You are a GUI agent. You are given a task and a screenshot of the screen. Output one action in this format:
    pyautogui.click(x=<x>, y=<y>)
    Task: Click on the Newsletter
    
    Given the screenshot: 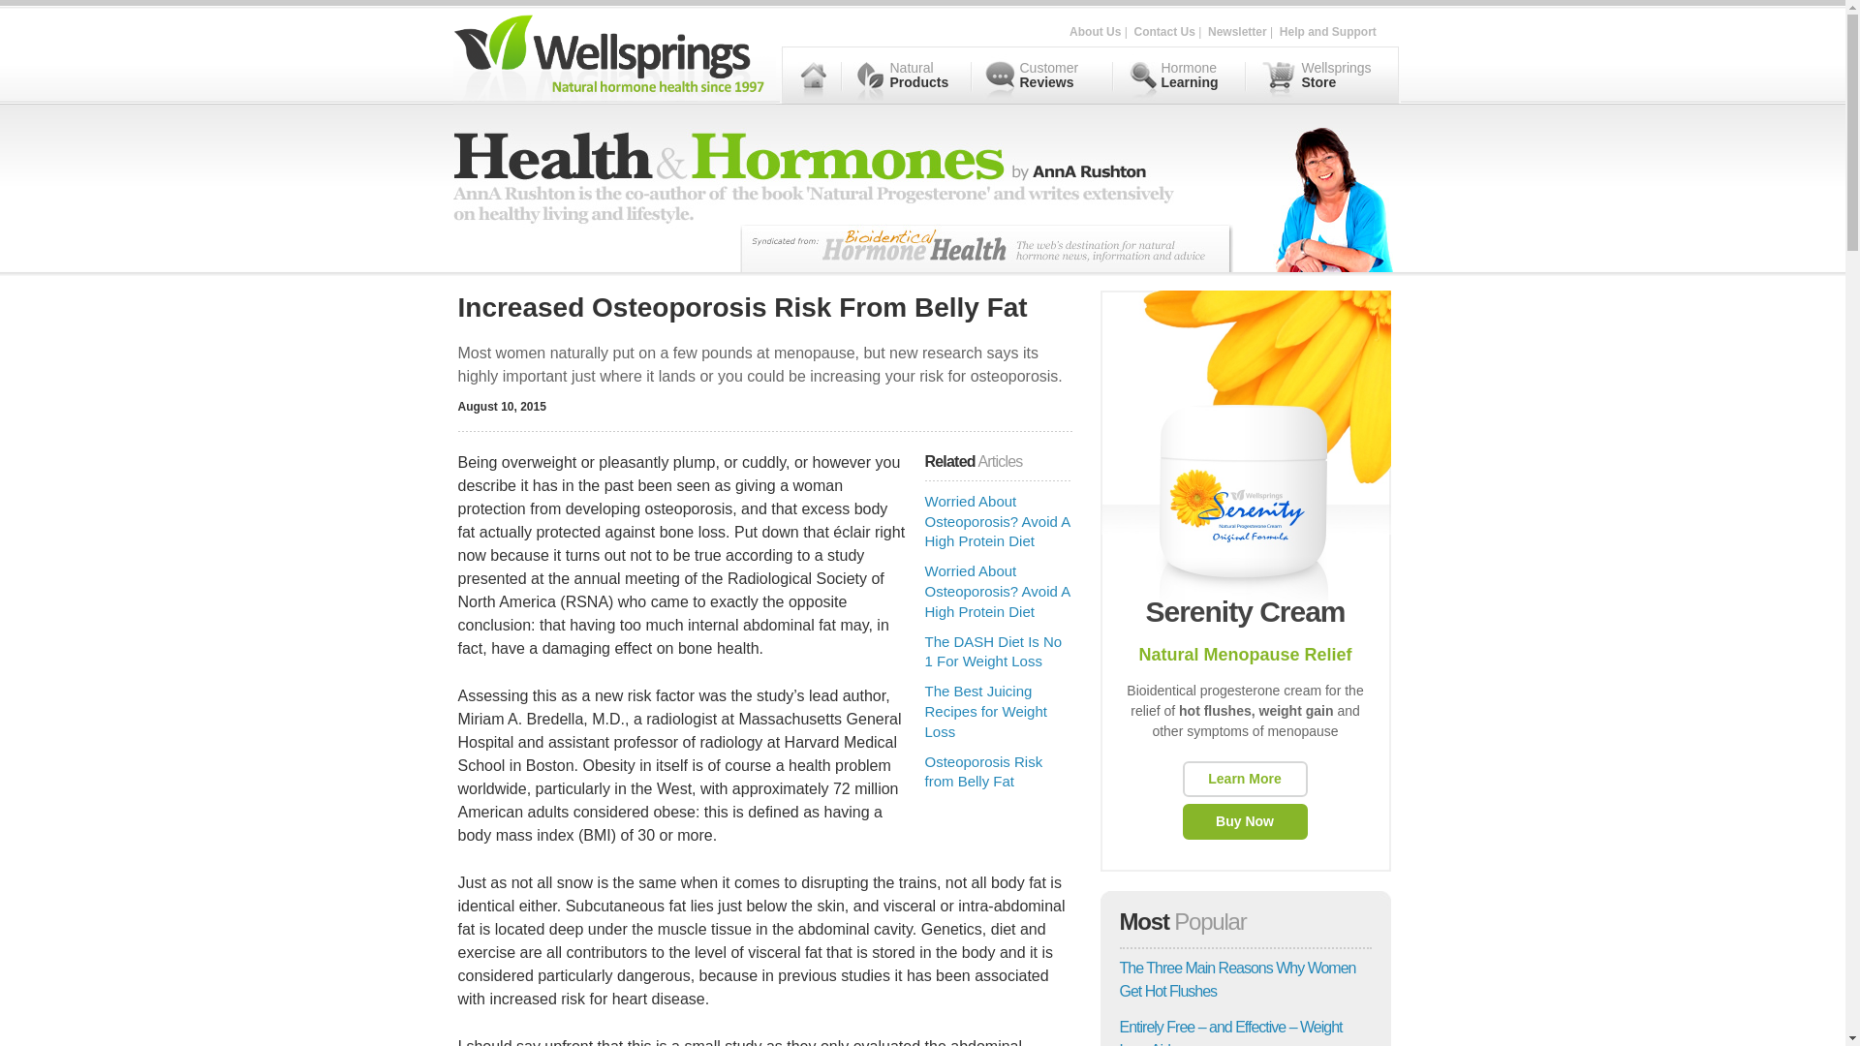 What is the action you would take?
    pyautogui.click(x=1236, y=31)
    